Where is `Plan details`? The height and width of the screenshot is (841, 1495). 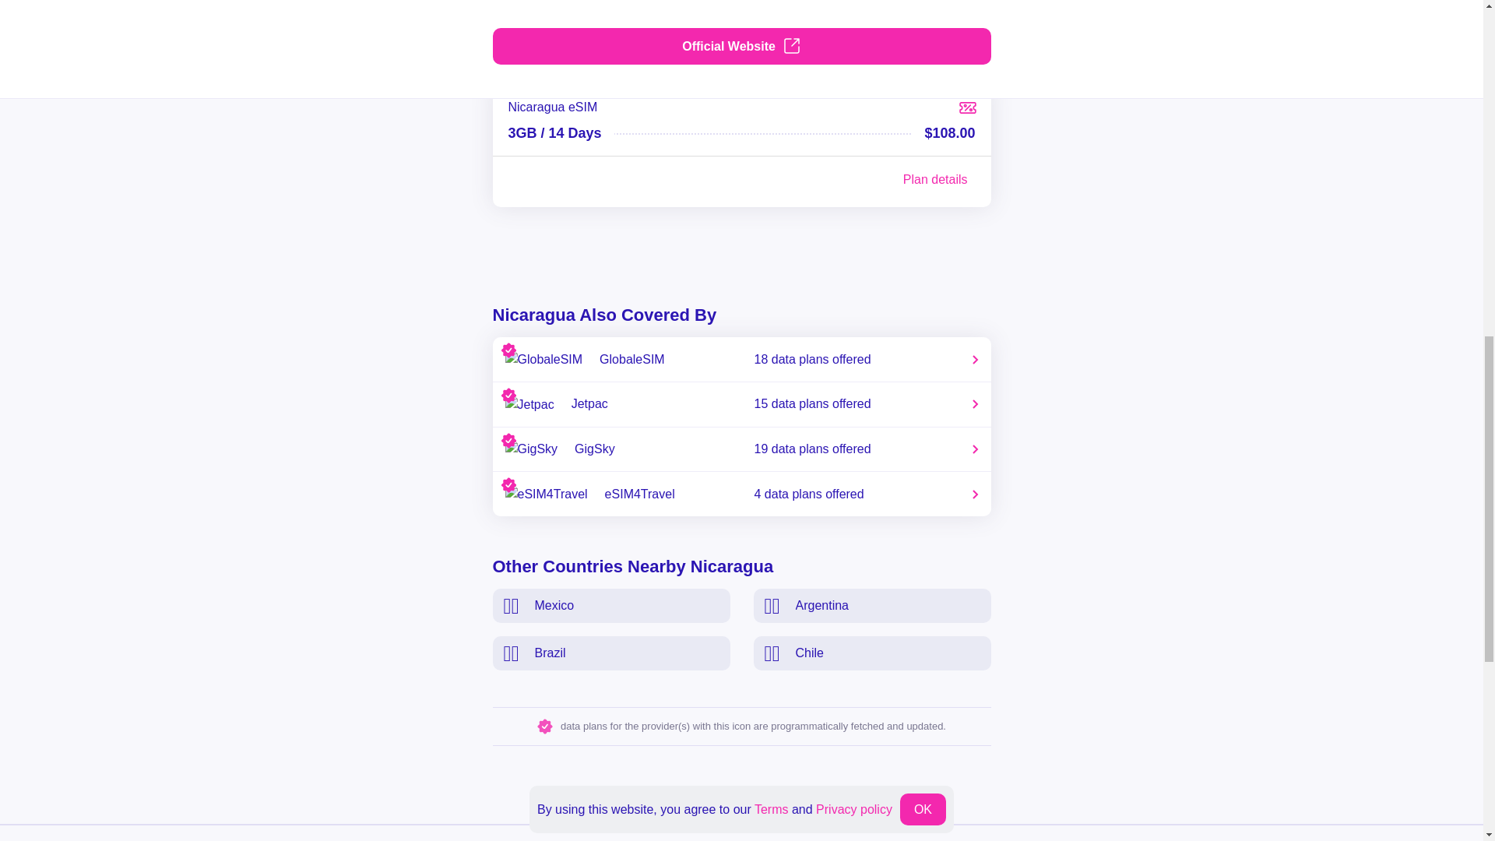 Plan details is located at coordinates (740, 405).